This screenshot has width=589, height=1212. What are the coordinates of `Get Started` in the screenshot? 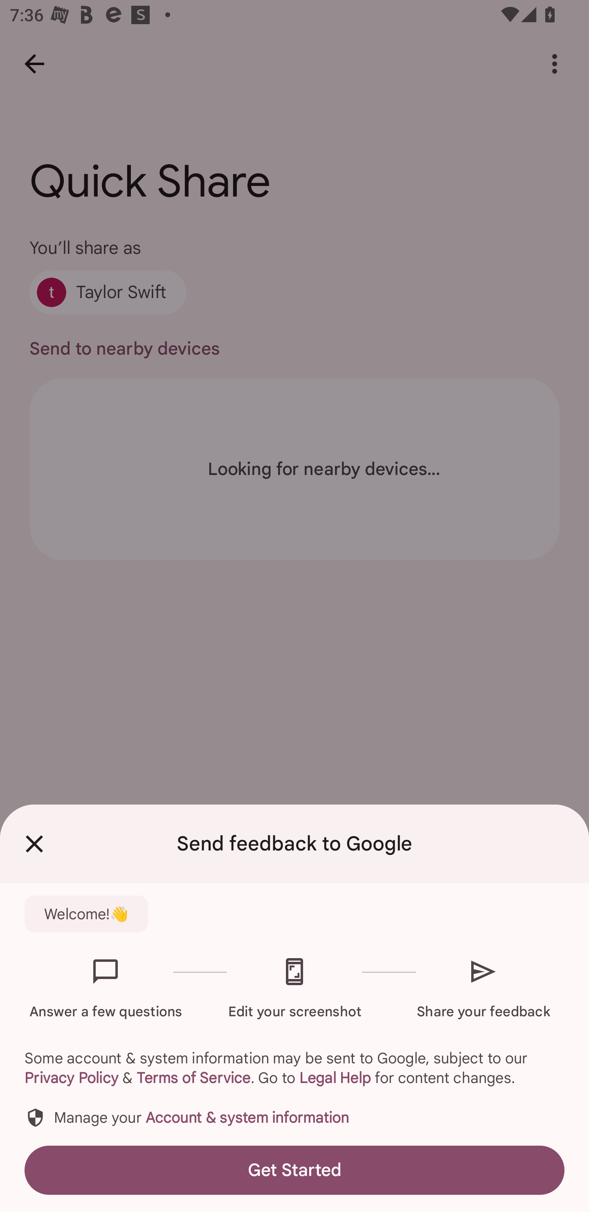 It's located at (294, 1170).